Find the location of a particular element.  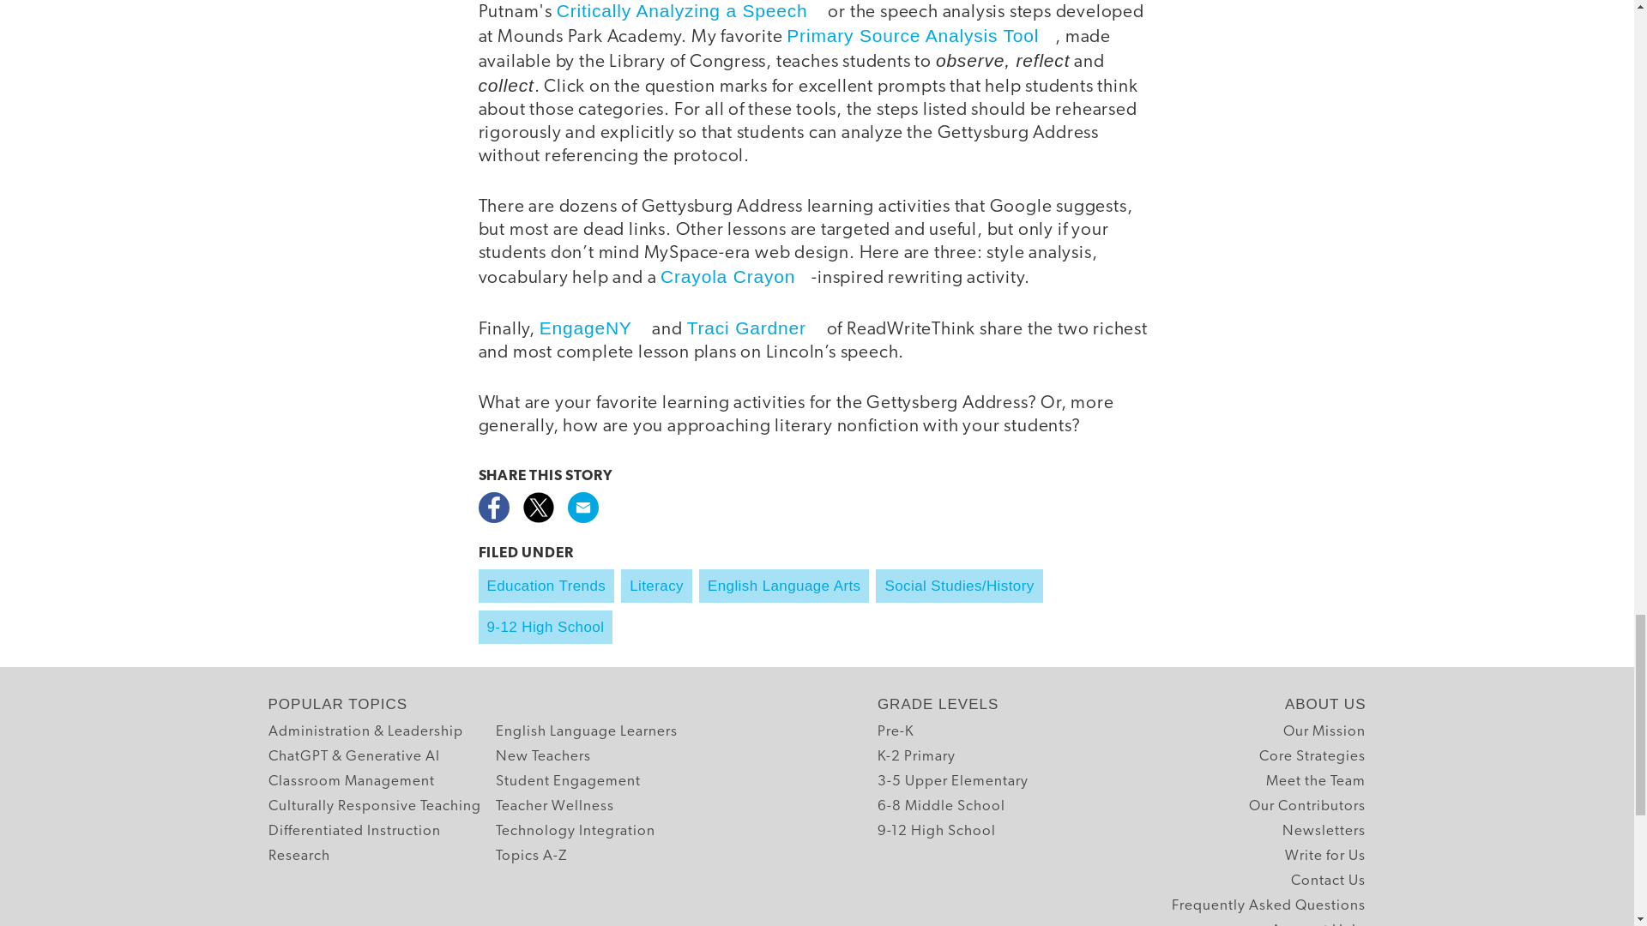

Critically Analyzing a Speech is located at coordinates (690, 10).